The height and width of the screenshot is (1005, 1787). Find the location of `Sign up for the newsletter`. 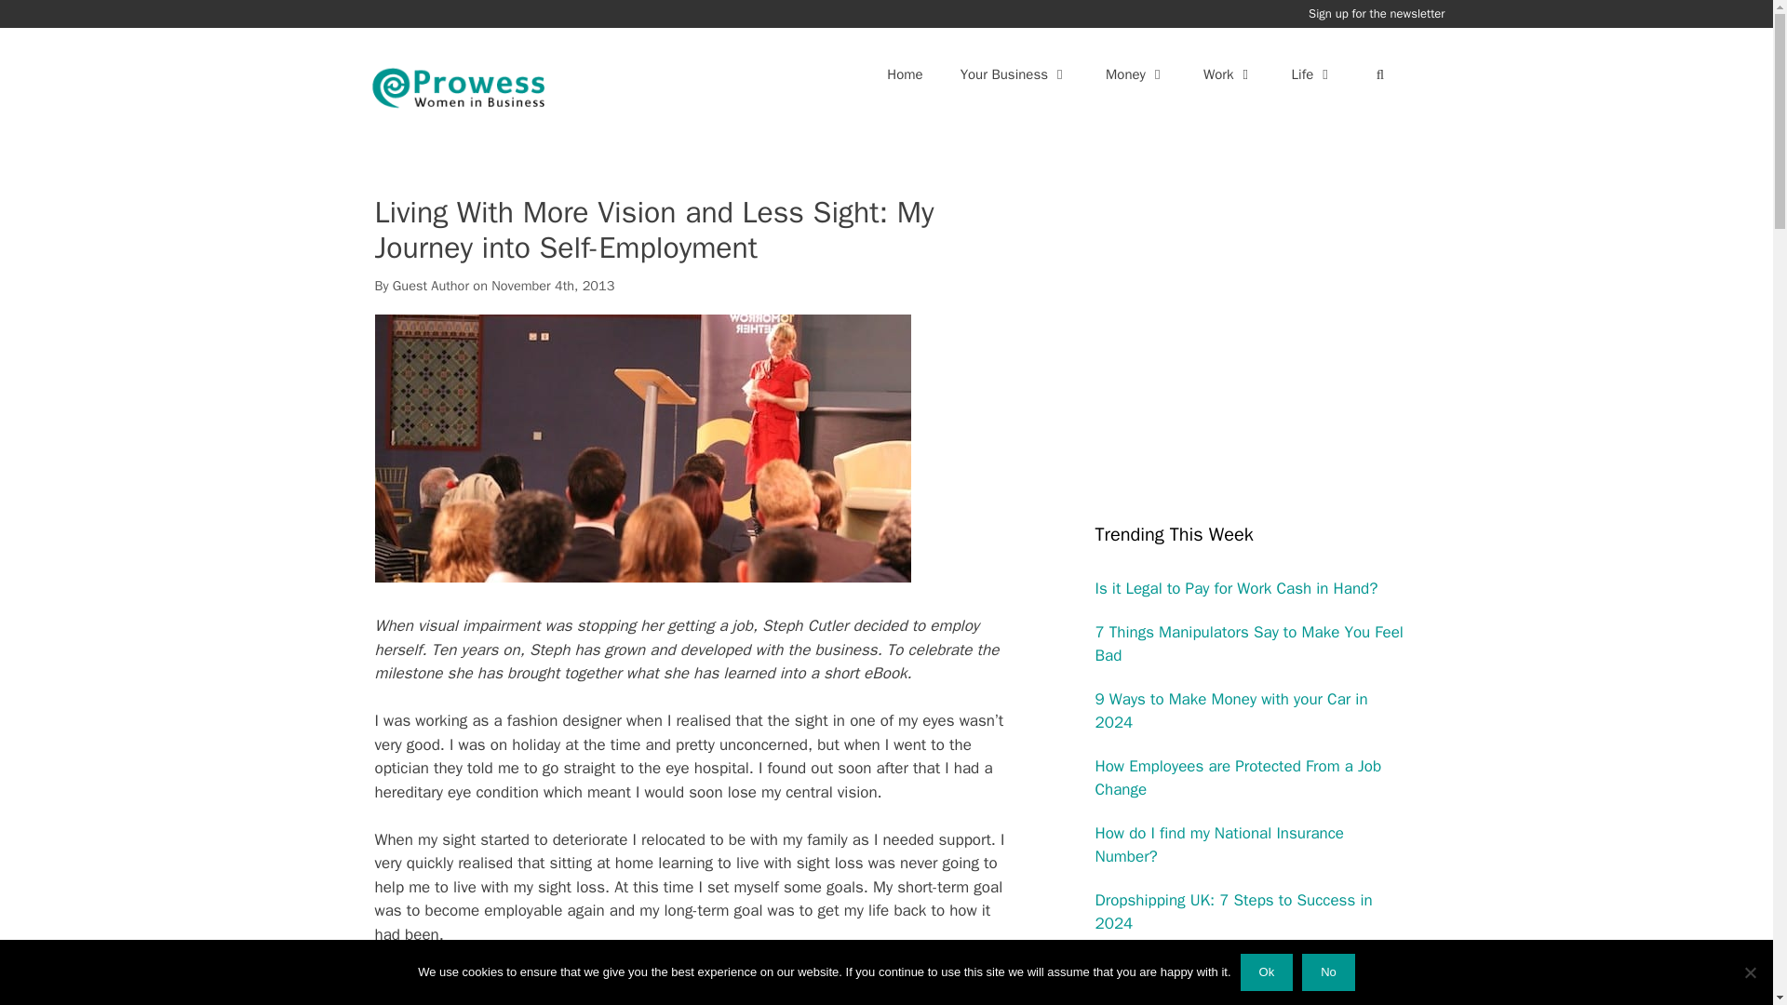

Sign up for the newsletter is located at coordinates (1376, 13).